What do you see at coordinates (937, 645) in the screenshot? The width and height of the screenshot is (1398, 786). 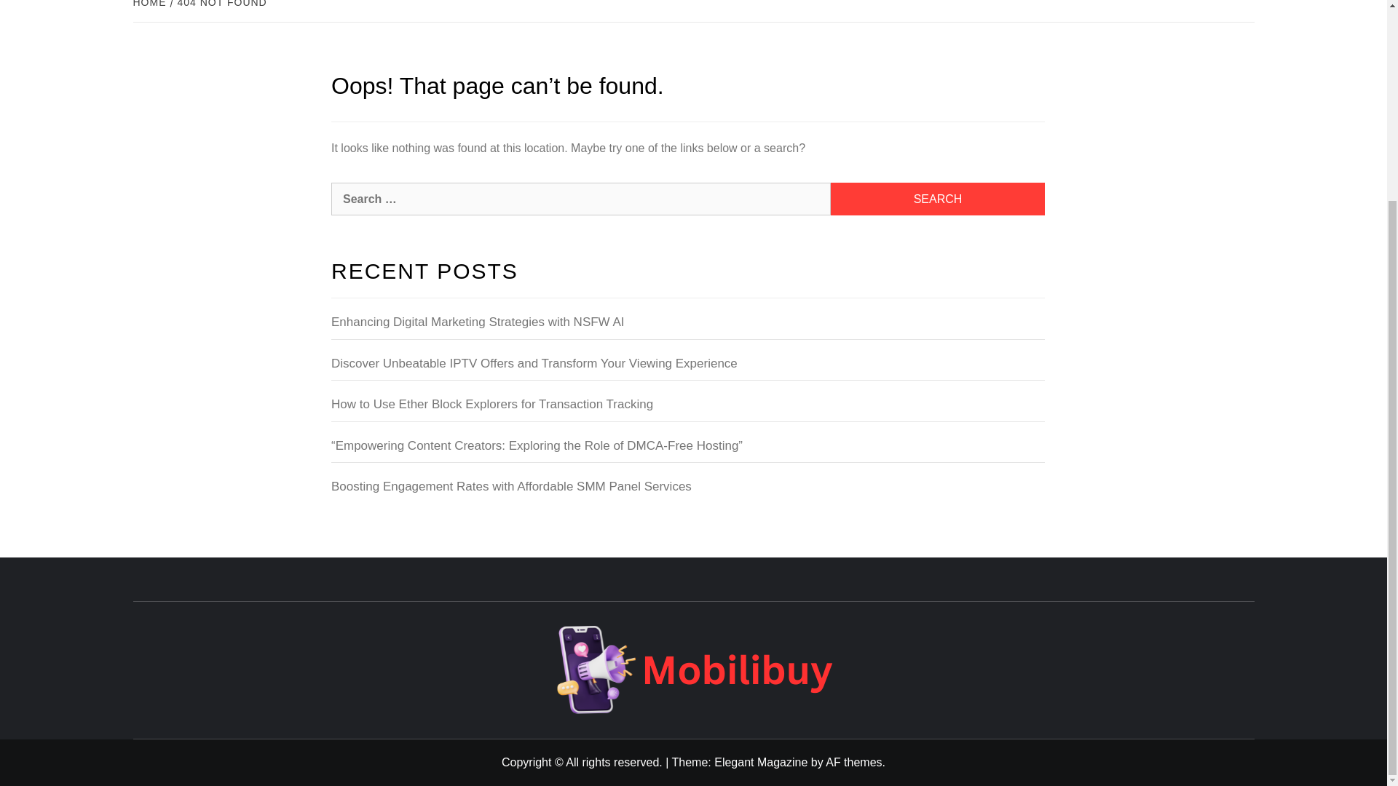 I see `MOBILI BUY` at bounding box center [937, 645].